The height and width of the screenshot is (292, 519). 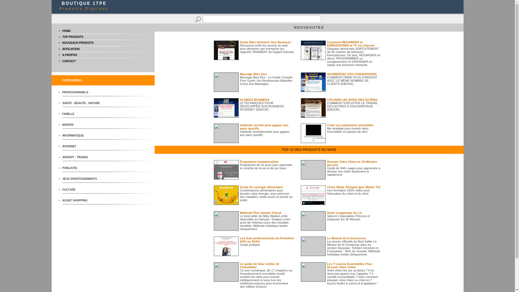 I want to click on Dressez Votre Chien en 15 Minutes par jour, so click(x=352, y=163).